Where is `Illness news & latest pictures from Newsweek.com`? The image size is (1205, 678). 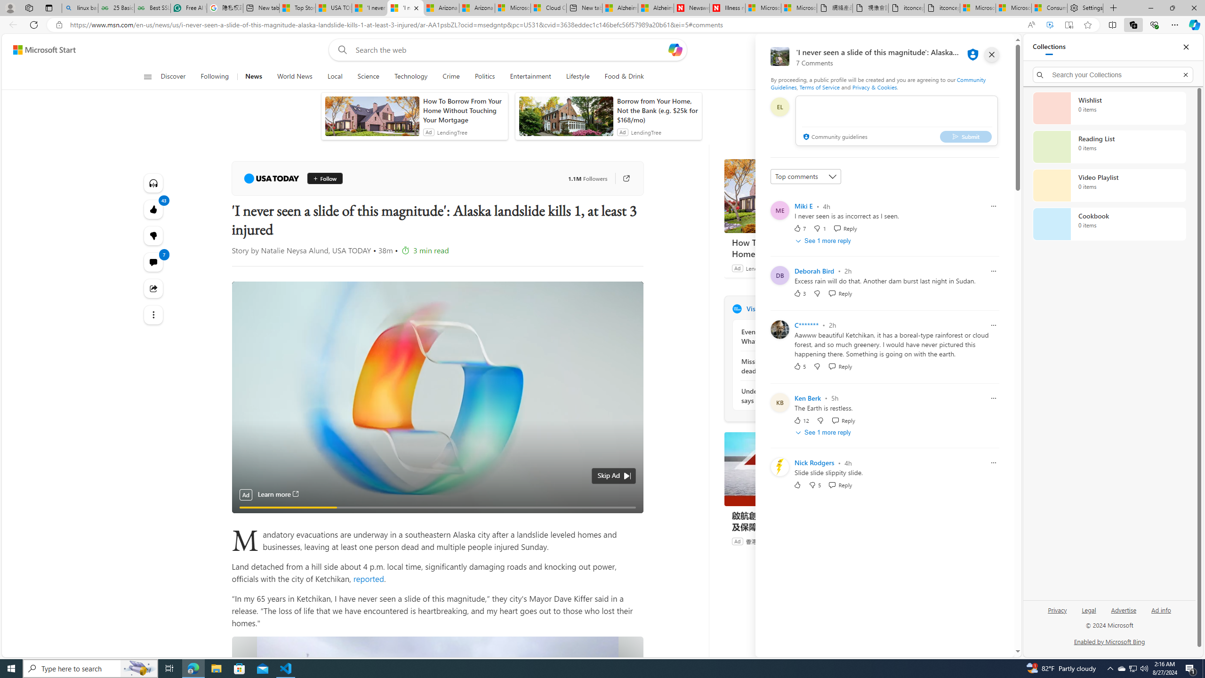
Illness news & latest pictures from Newsweek.com is located at coordinates (728, 8).